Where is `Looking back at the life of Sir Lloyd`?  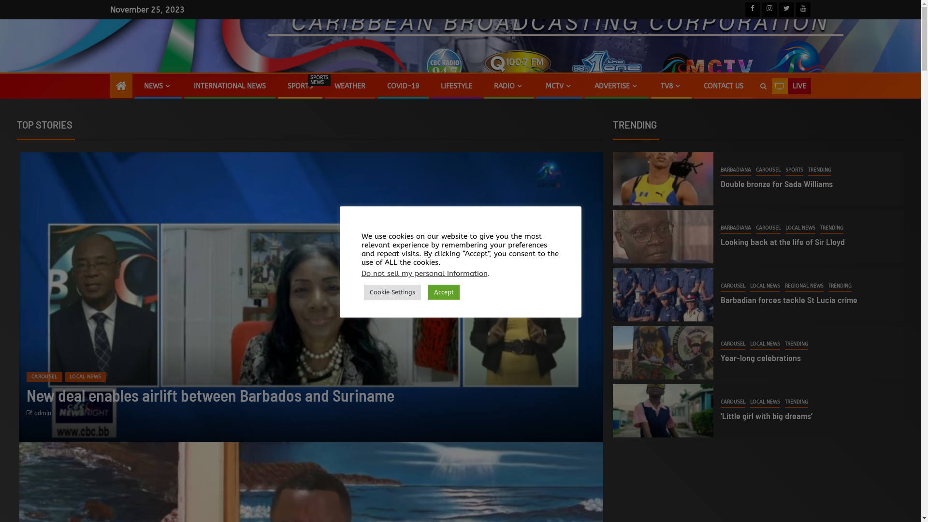
Looking back at the life of Sir Lloyd is located at coordinates (783, 242).